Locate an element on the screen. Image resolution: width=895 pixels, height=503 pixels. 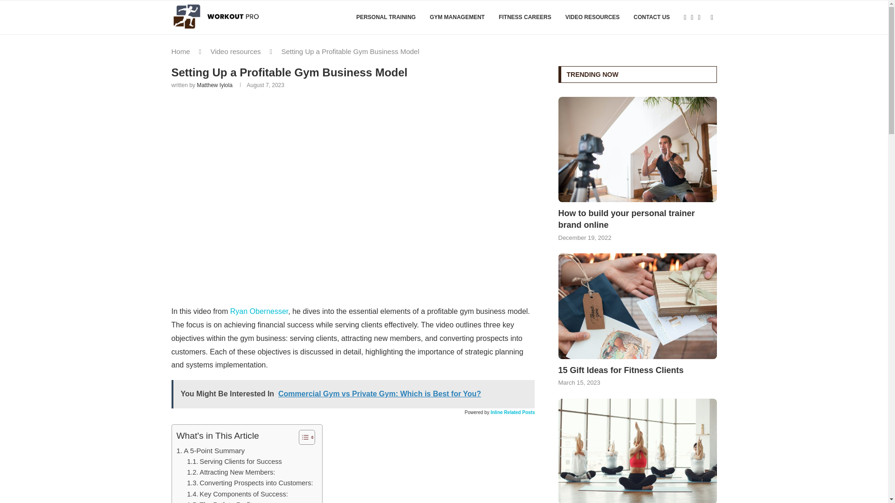
How to build your personal trainer brand online is located at coordinates (638, 150).